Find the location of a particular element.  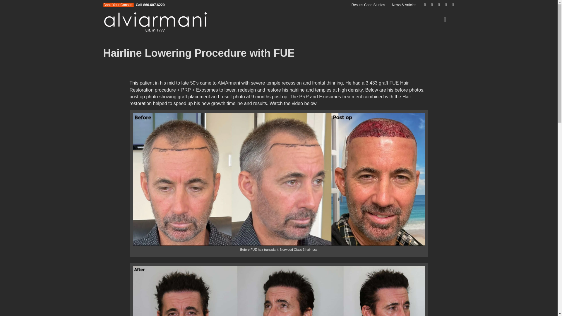

Book Your Consult is located at coordinates (118, 5).